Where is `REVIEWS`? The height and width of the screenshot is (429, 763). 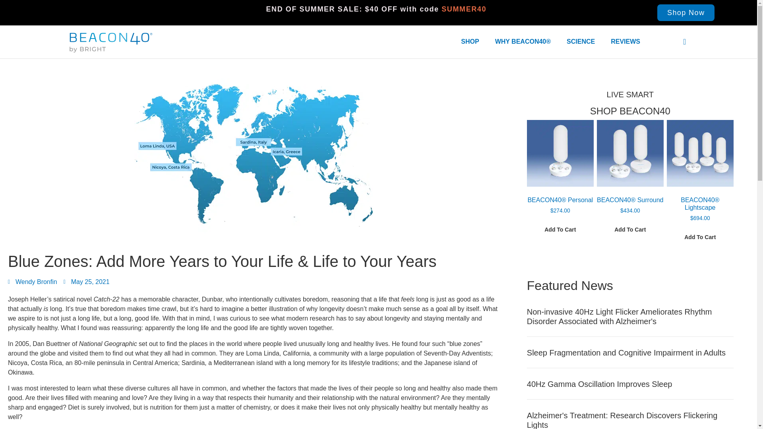 REVIEWS is located at coordinates (625, 42).